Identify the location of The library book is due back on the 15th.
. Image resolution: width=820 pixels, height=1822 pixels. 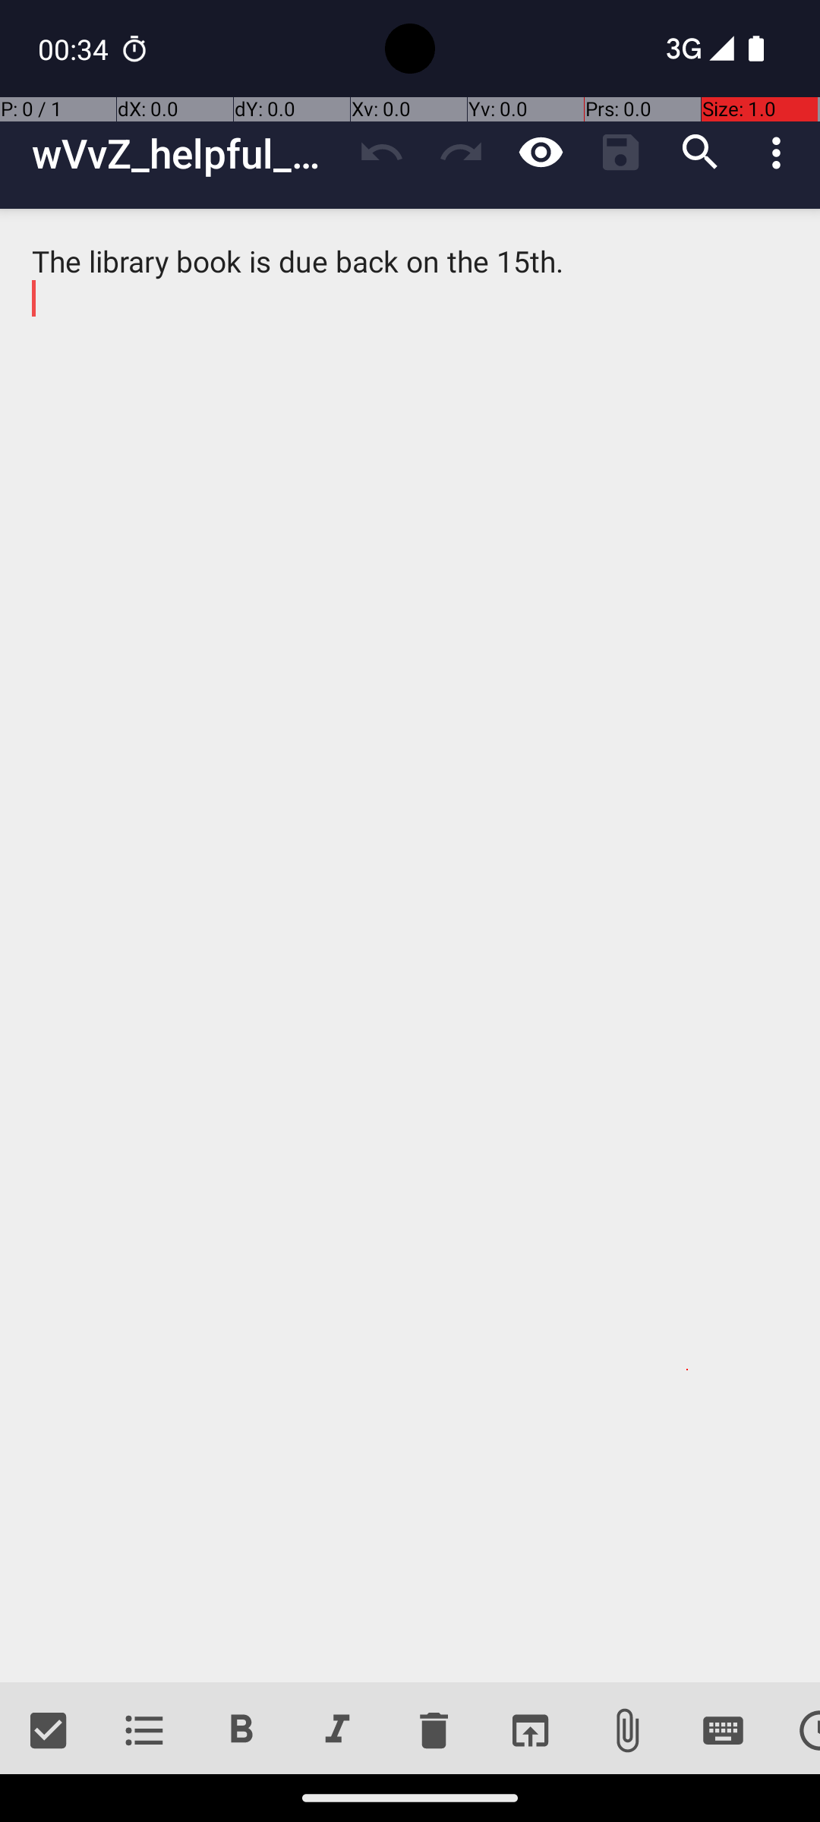
(410, 946).